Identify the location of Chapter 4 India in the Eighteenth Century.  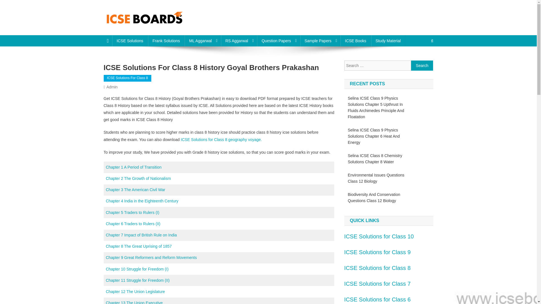
(142, 201).